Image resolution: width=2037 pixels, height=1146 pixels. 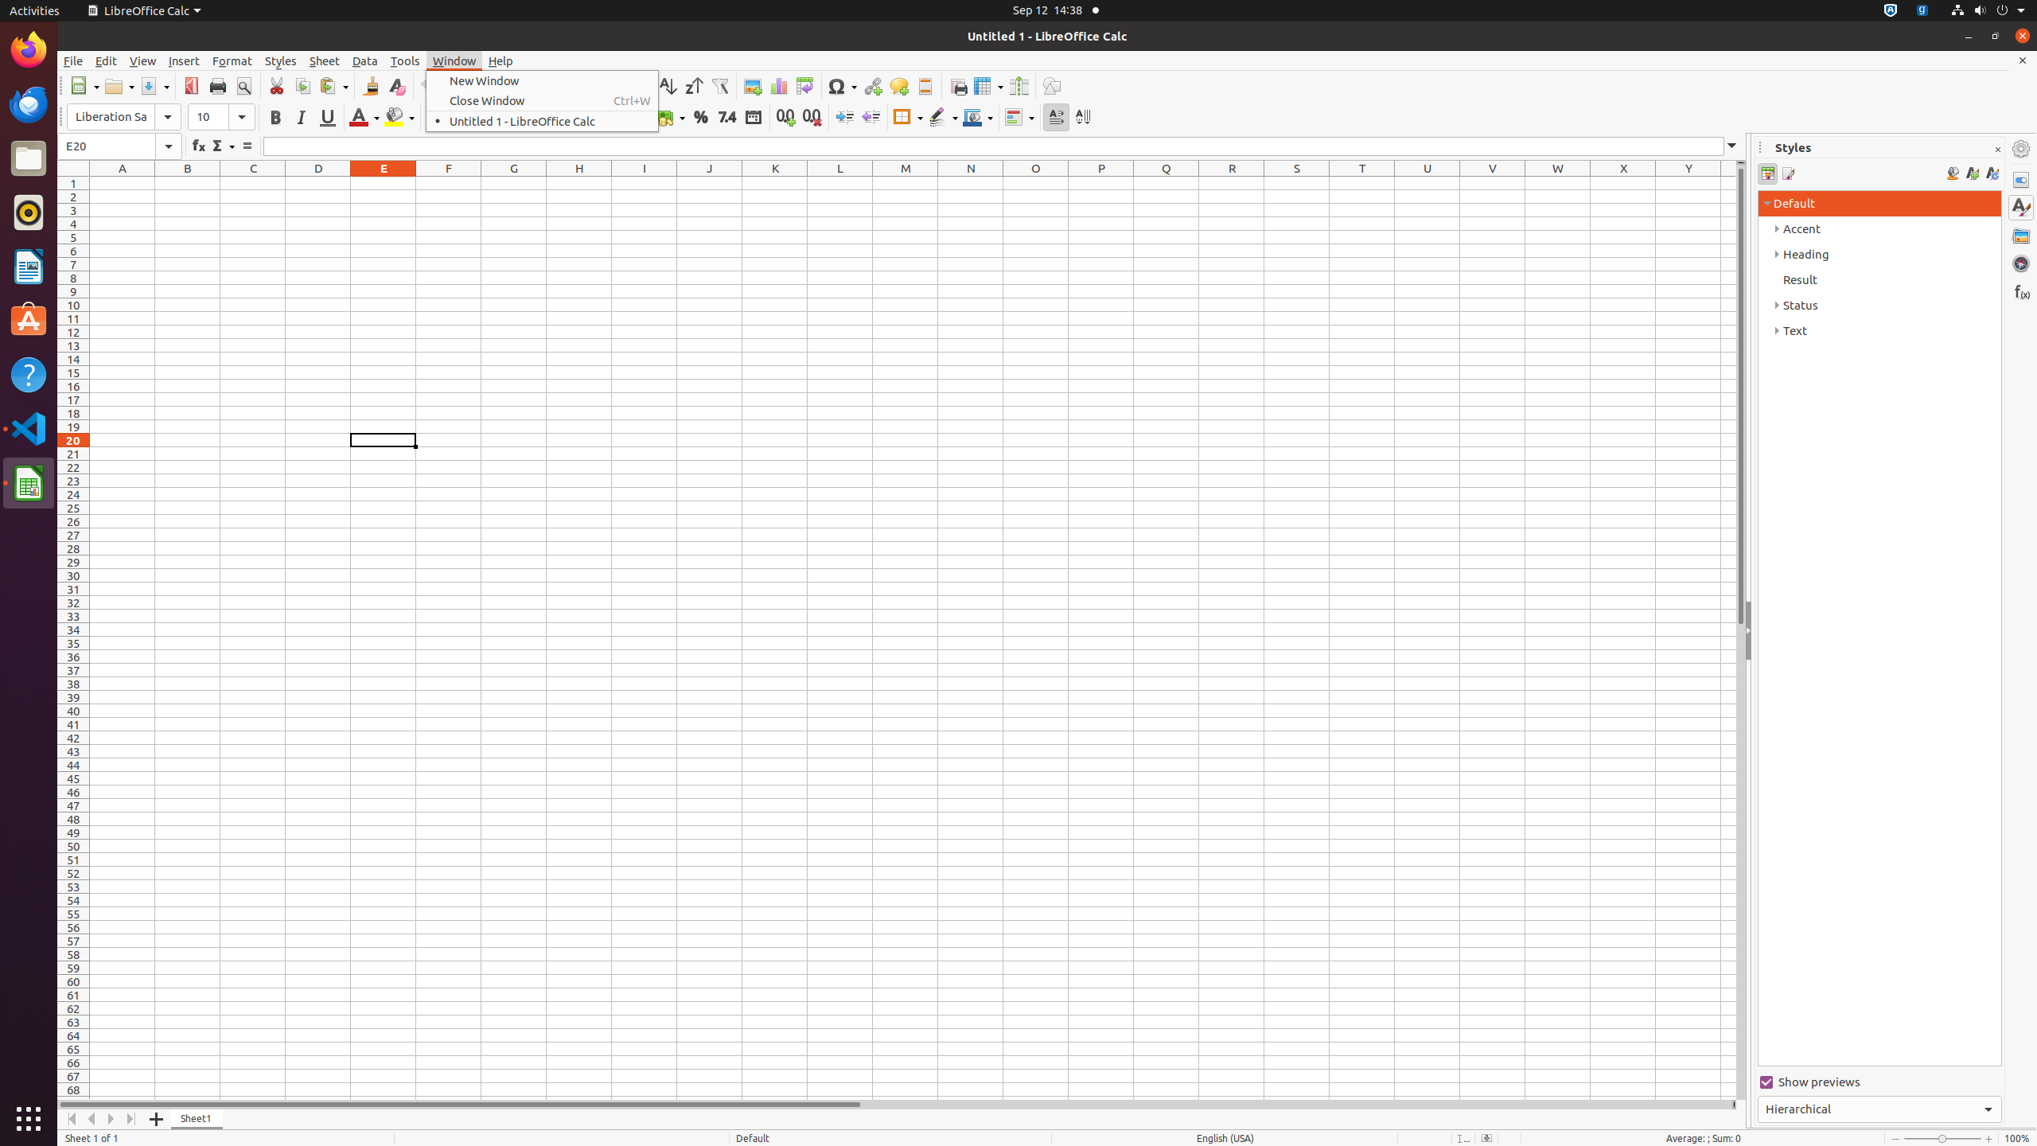 What do you see at coordinates (29, 212) in the screenshot?
I see `Rhythmbox` at bounding box center [29, 212].